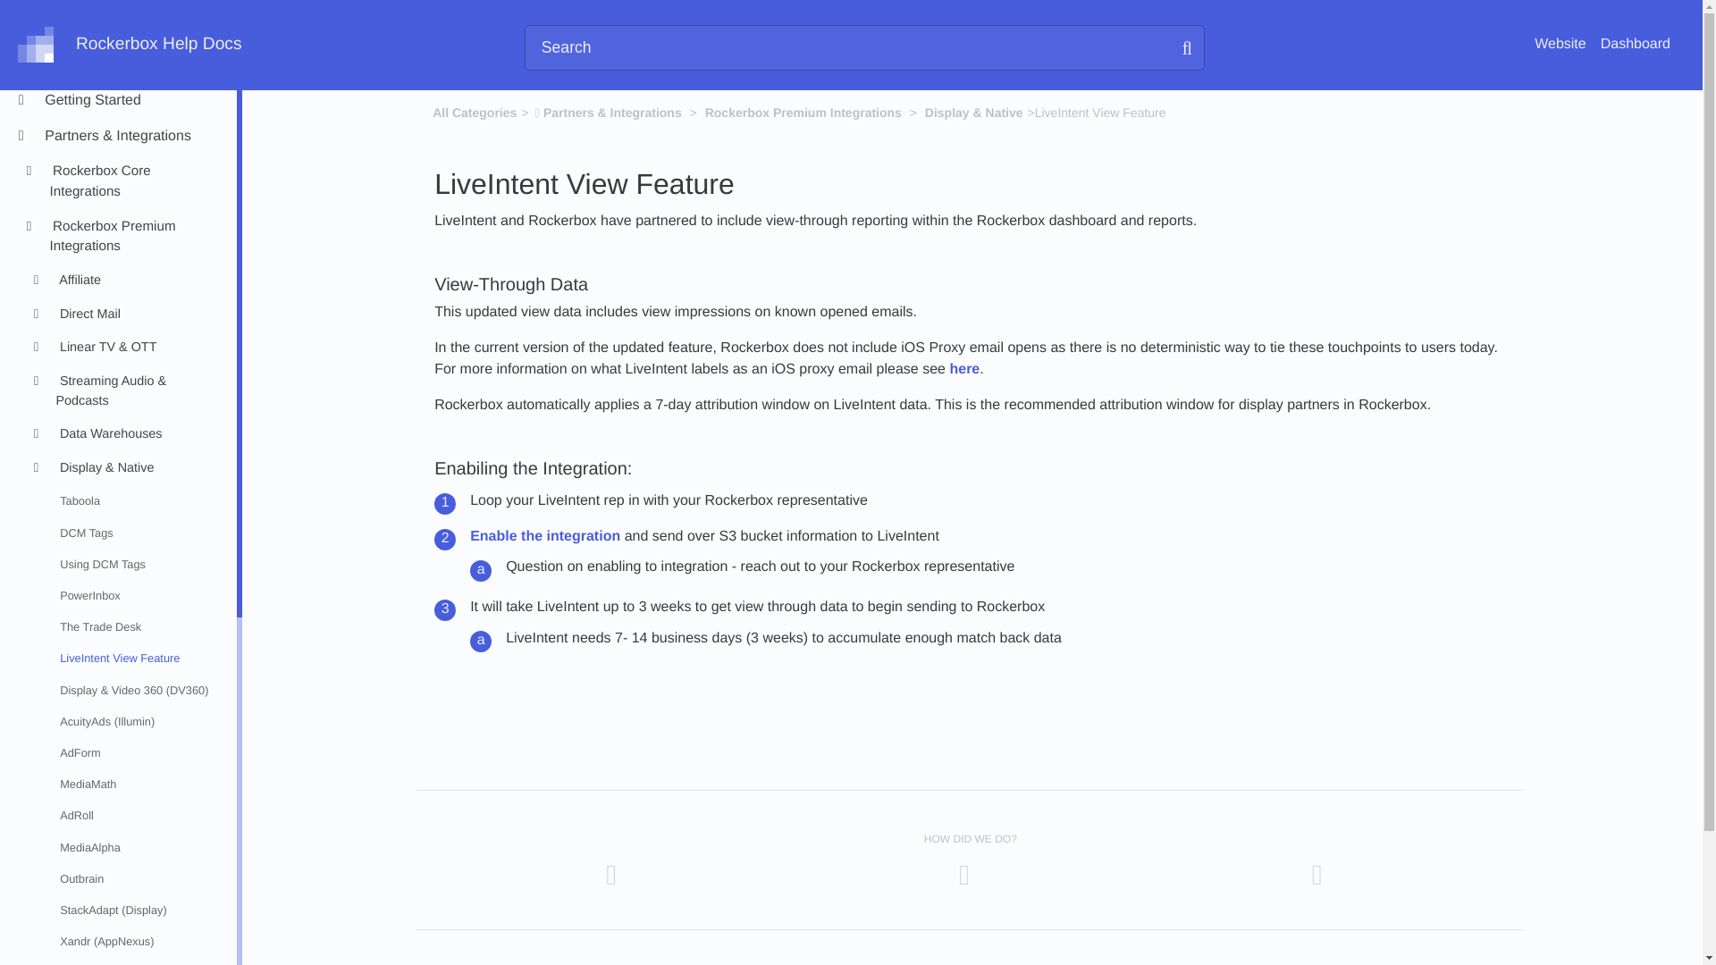 Image resolution: width=1716 pixels, height=965 pixels. What do you see at coordinates (132, 101) in the screenshot?
I see `Getting Started` at bounding box center [132, 101].